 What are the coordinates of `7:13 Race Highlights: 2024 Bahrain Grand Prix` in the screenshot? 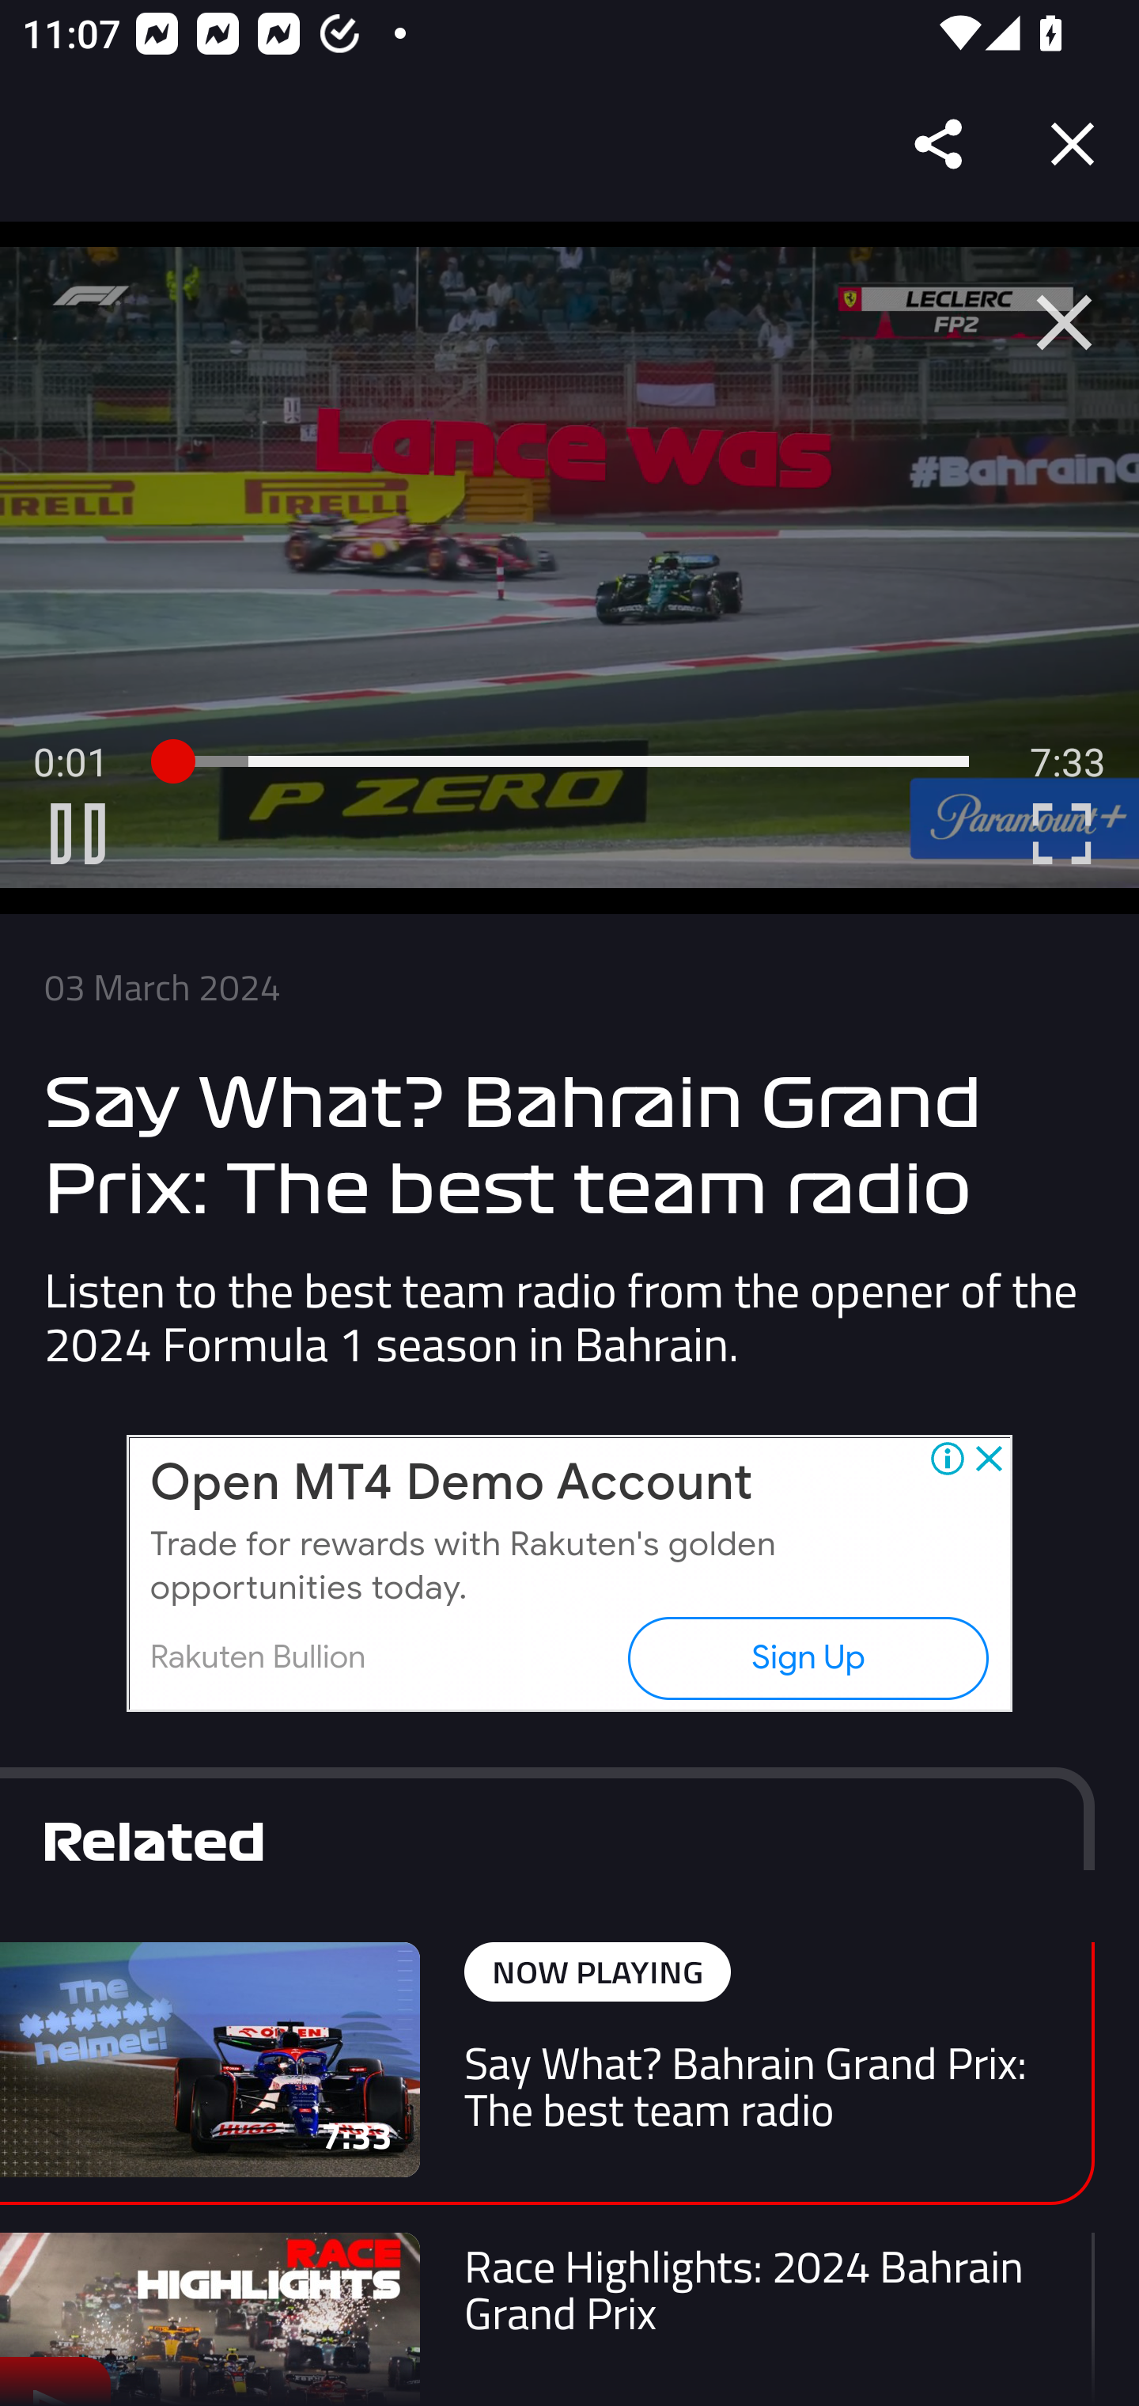 It's located at (547, 2319).